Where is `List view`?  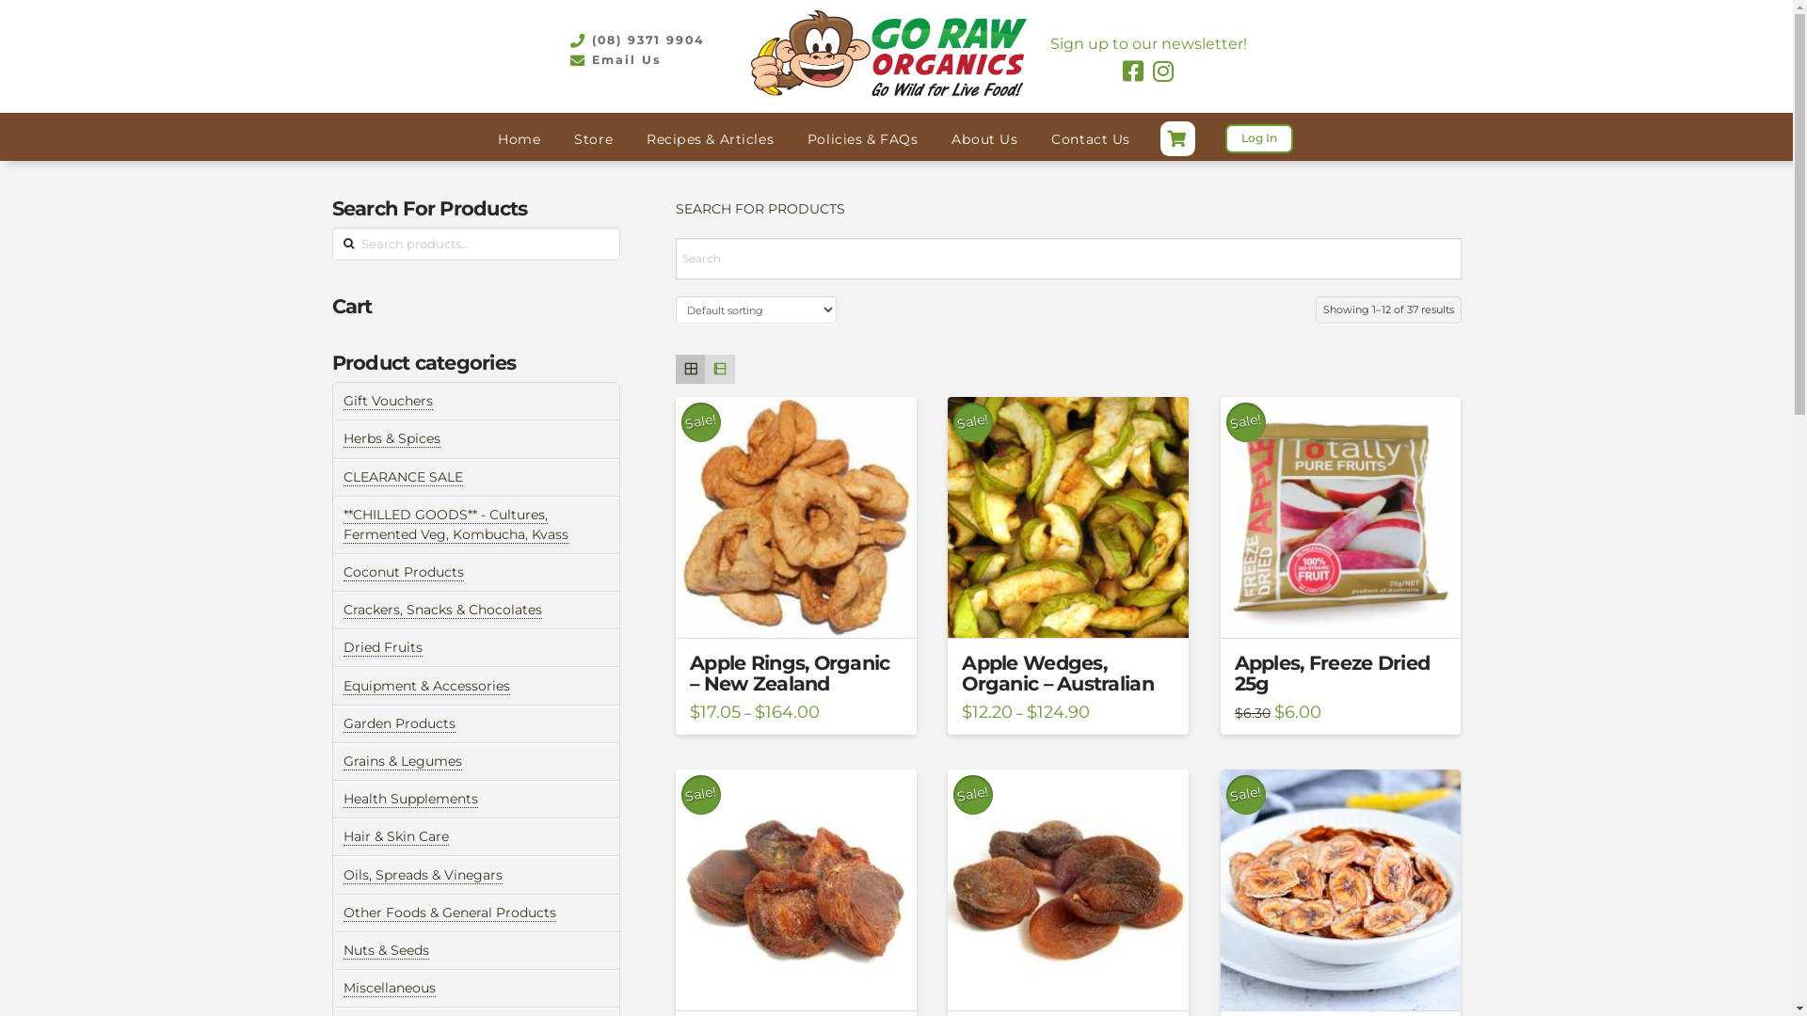 List view is located at coordinates (719, 369).